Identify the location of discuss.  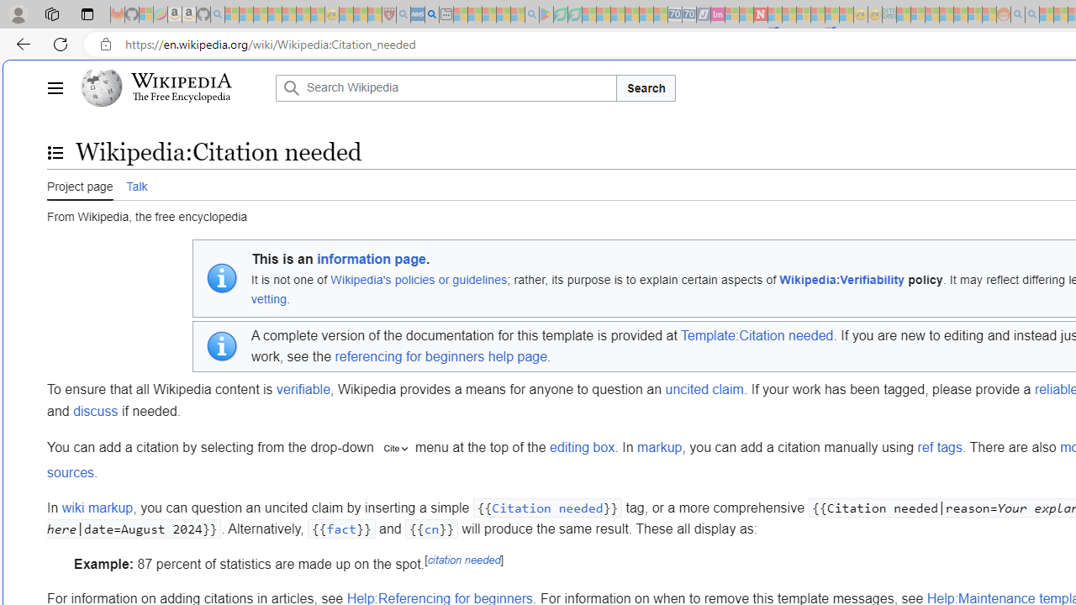
(96, 411).